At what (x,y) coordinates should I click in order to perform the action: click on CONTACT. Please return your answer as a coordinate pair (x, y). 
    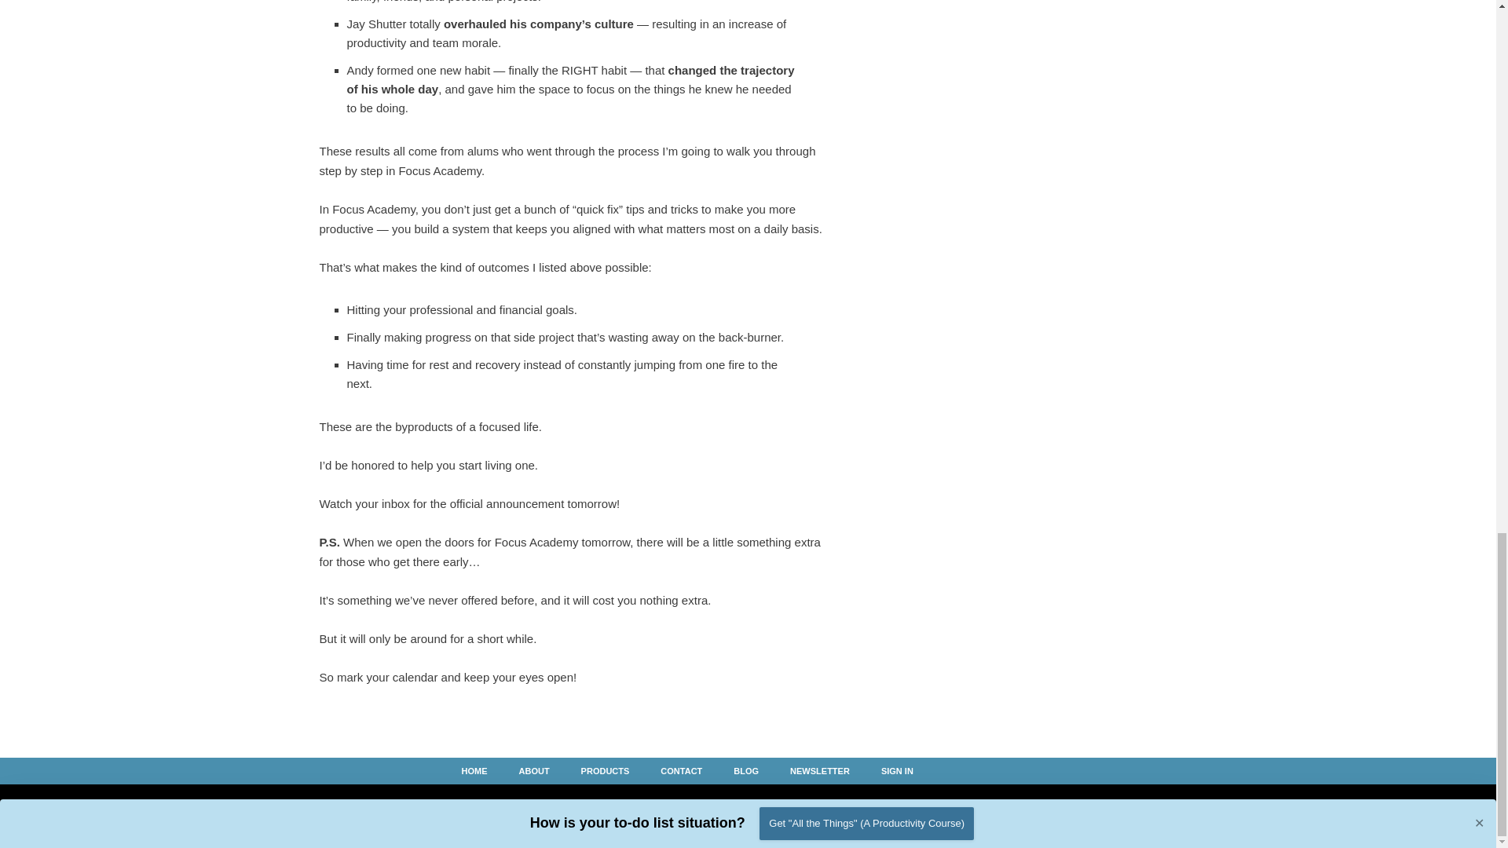
    Looking at the image, I should click on (680, 770).